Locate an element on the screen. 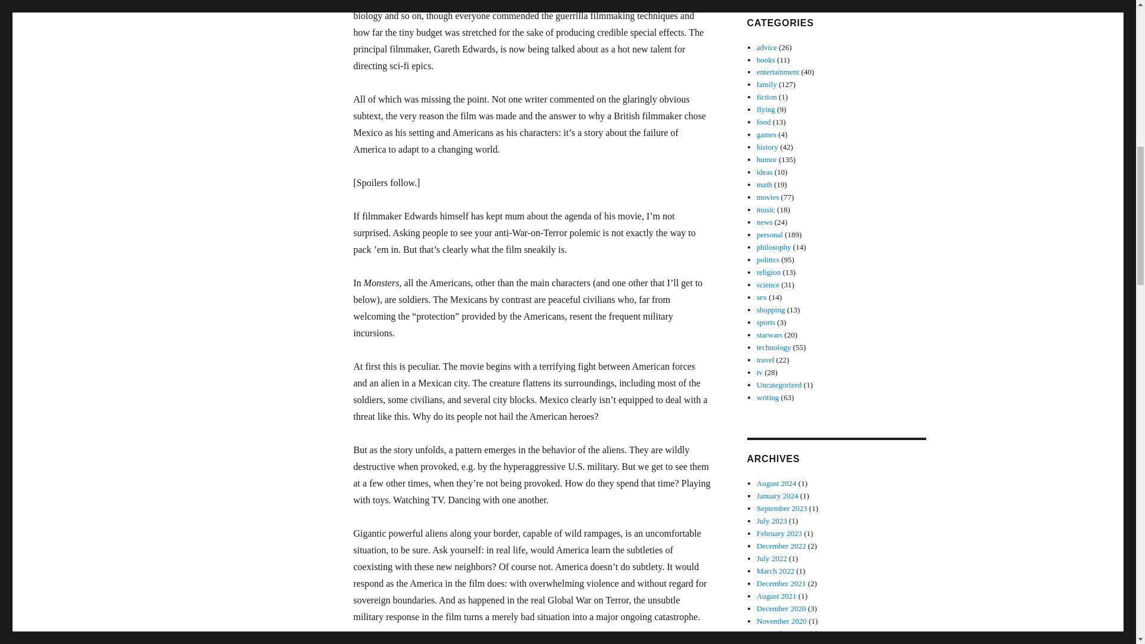 This screenshot has height=644, width=1145. entertainment is located at coordinates (778, 72).